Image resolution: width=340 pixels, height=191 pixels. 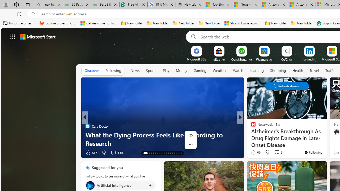 What do you see at coordinates (179, 153) in the screenshot?
I see `AutomationID: tab-28` at bounding box center [179, 153].